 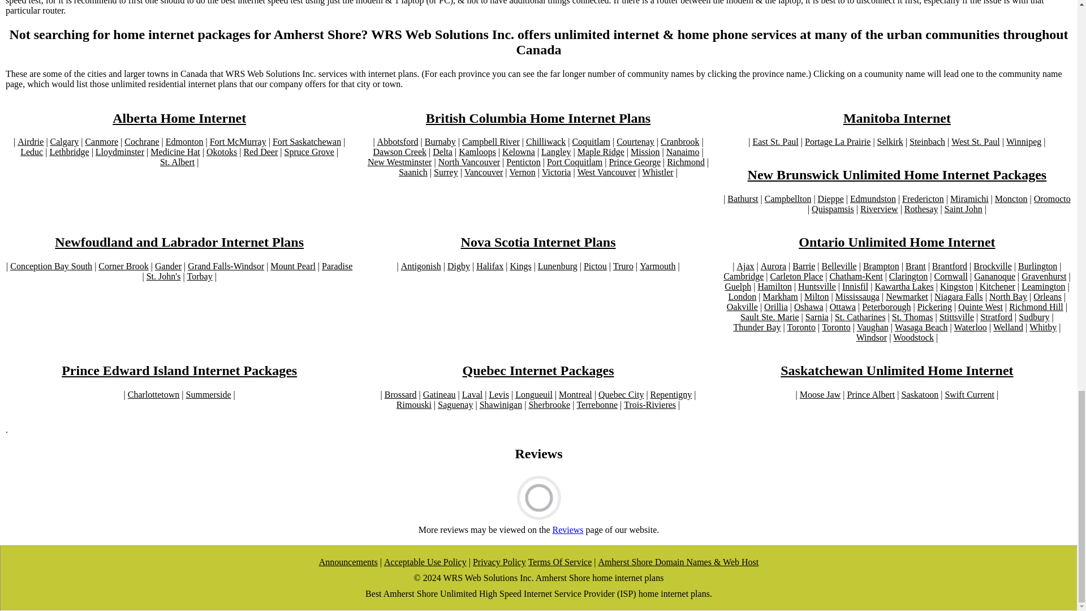 I want to click on Cochrane, so click(x=141, y=141).